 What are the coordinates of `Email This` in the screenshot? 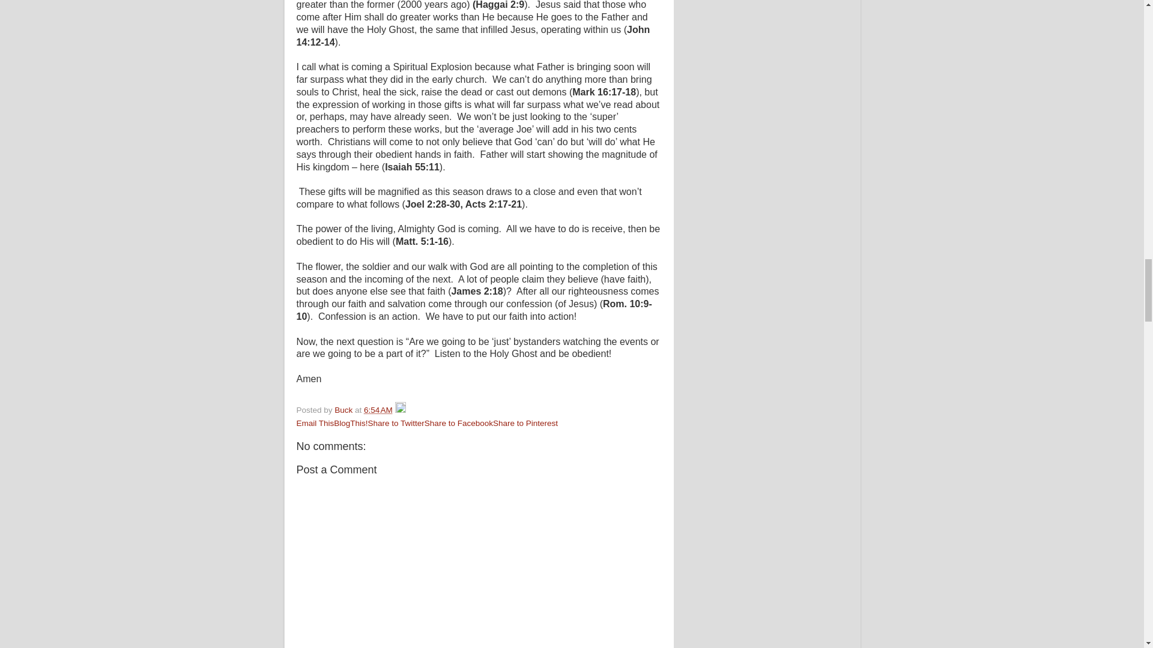 It's located at (315, 422).